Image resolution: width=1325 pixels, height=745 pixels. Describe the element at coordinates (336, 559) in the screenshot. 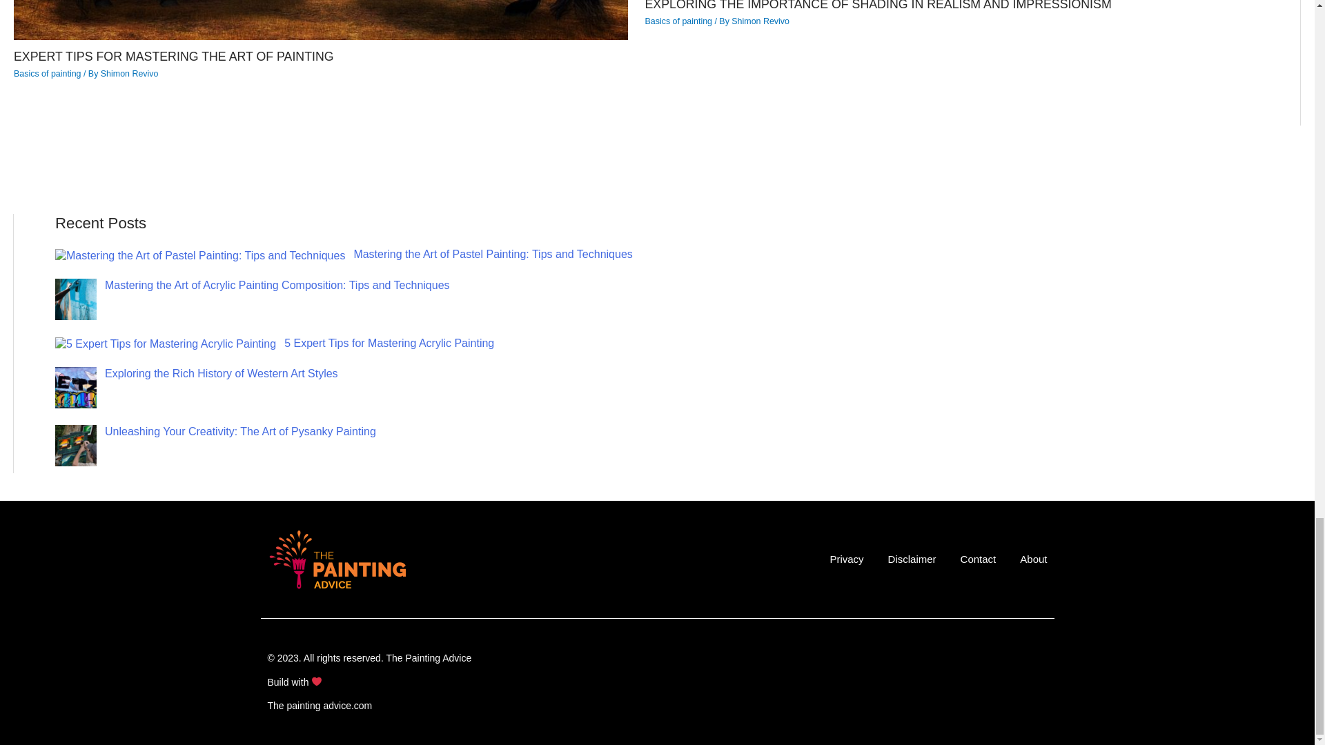

I see `cropped-logo.png` at that location.